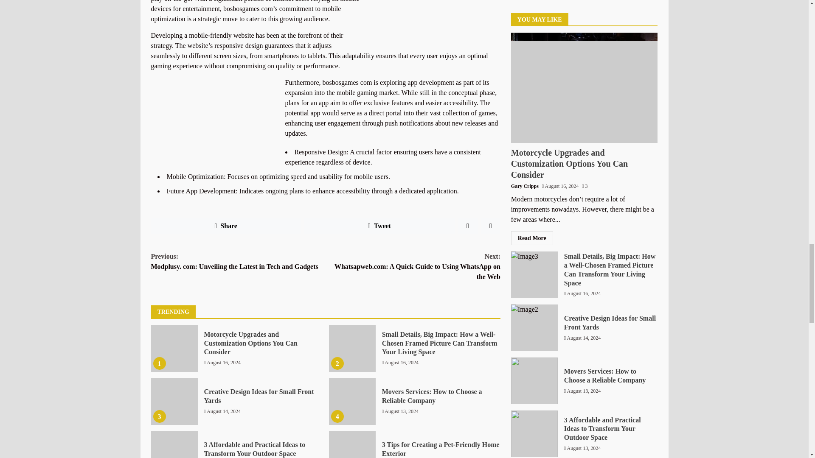  I want to click on Movers Services: How to Choose a Reliable Company, so click(432, 396).